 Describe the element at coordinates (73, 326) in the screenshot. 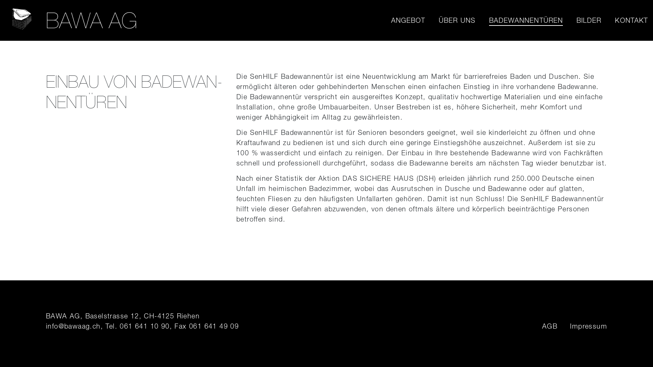

I see `info@bawaag.ch` at that location.